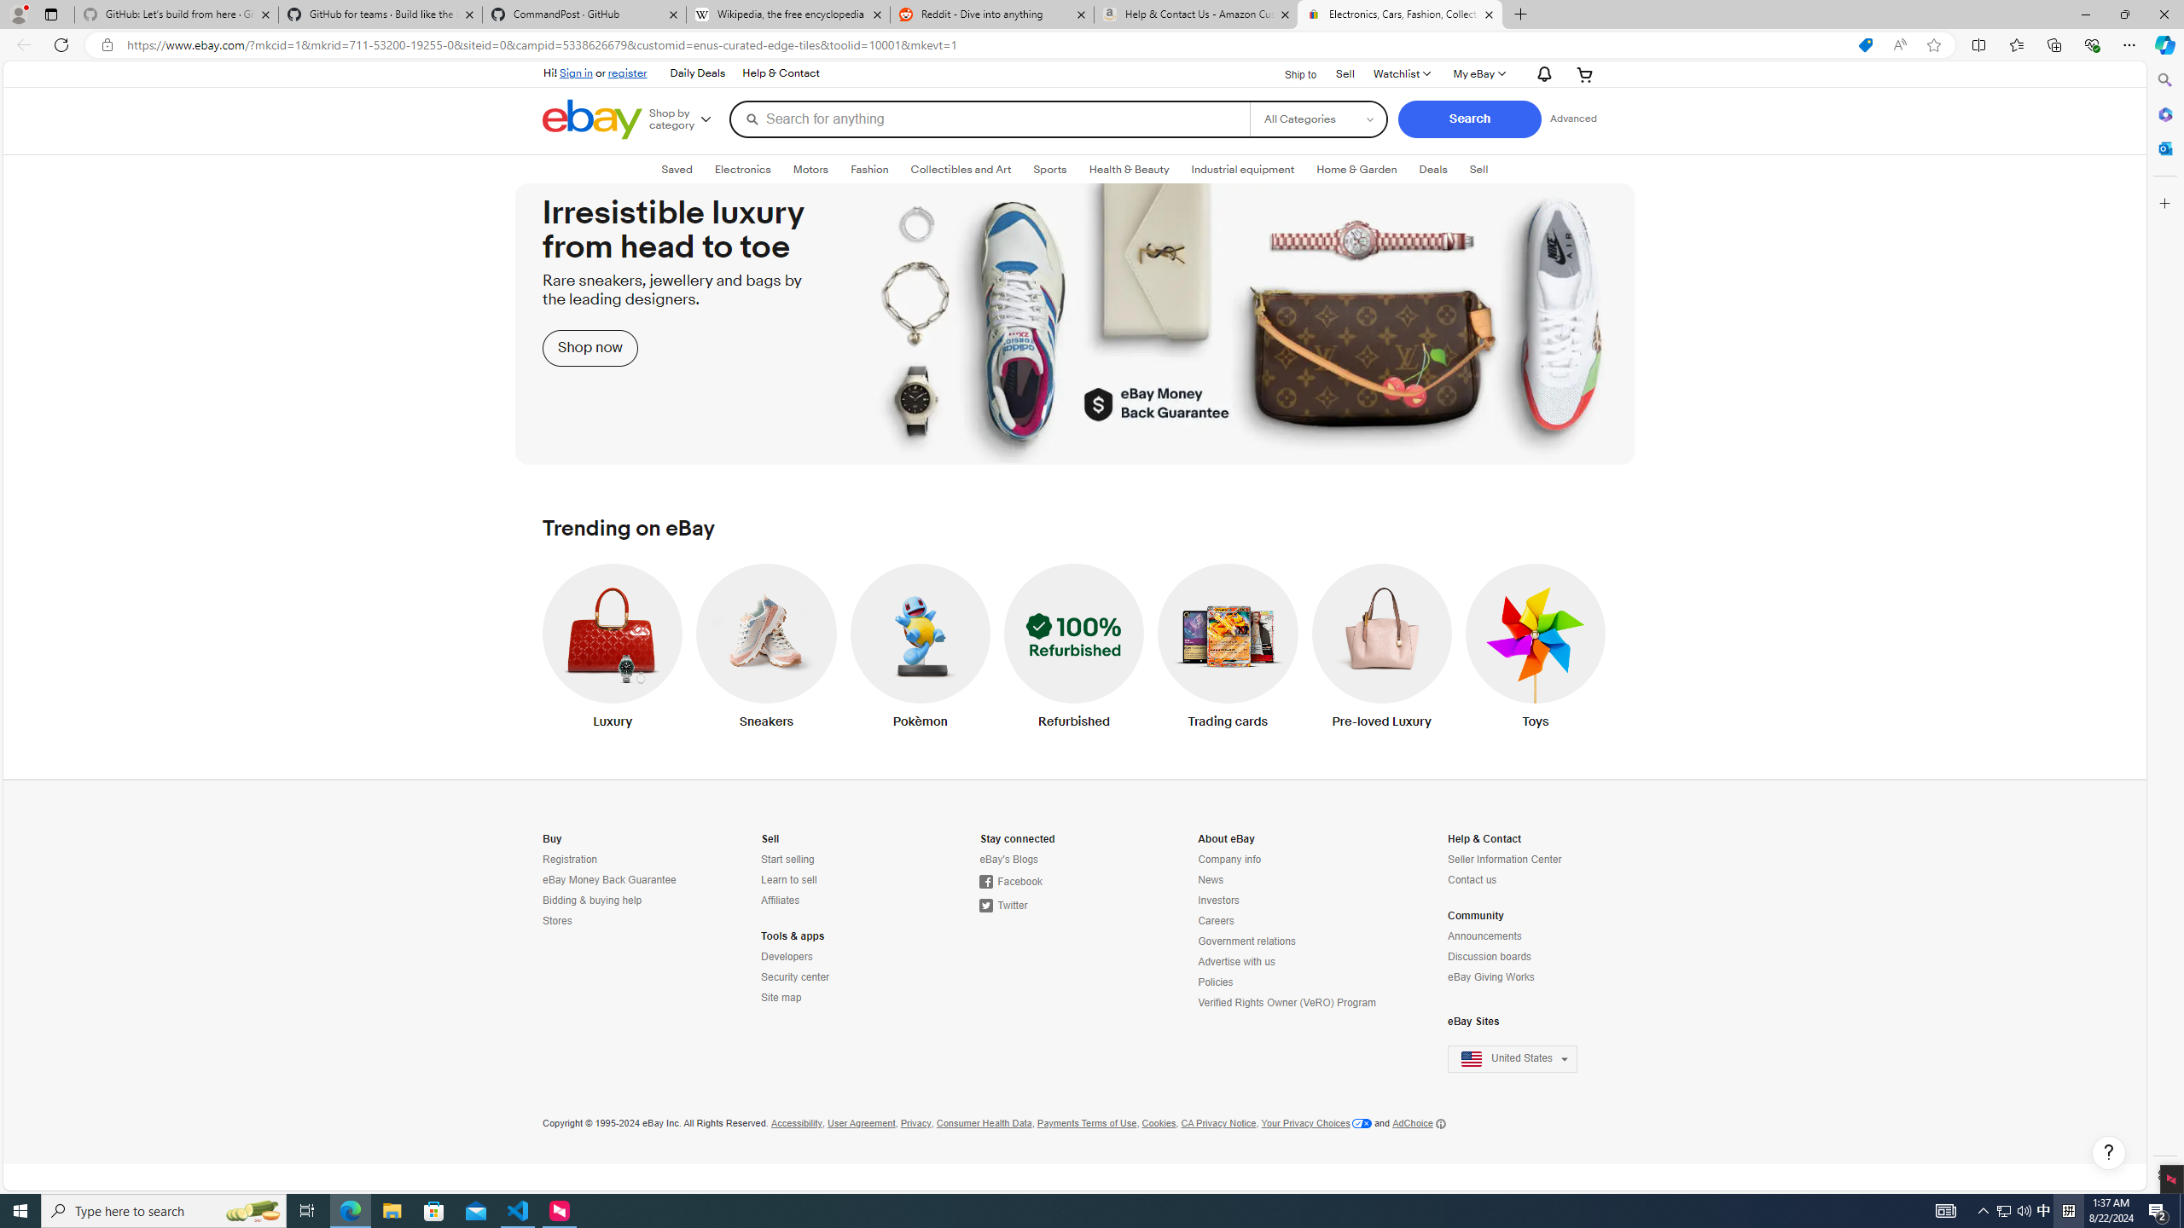  Describe the element at coordinates (1010, 882) in the screenshot. I see `Facebook` at that location.